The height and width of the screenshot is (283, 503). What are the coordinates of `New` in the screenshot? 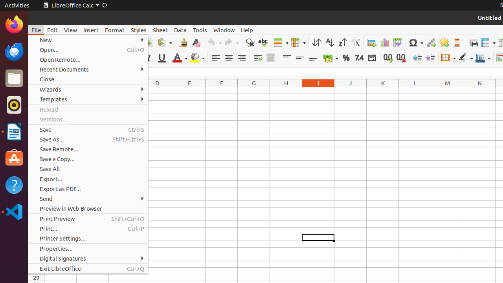 It's located at (88, 40).